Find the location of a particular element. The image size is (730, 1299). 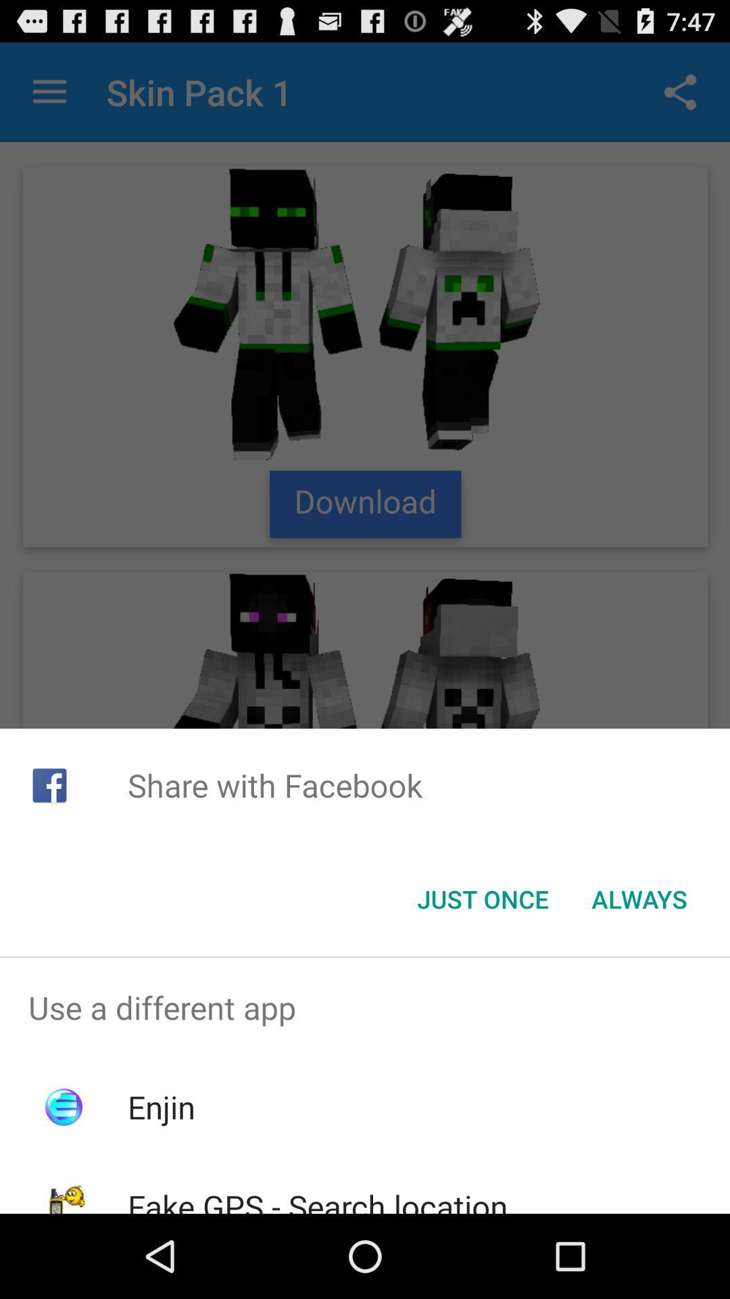

flip to the use a different app is located at coordinates (365, 1007).